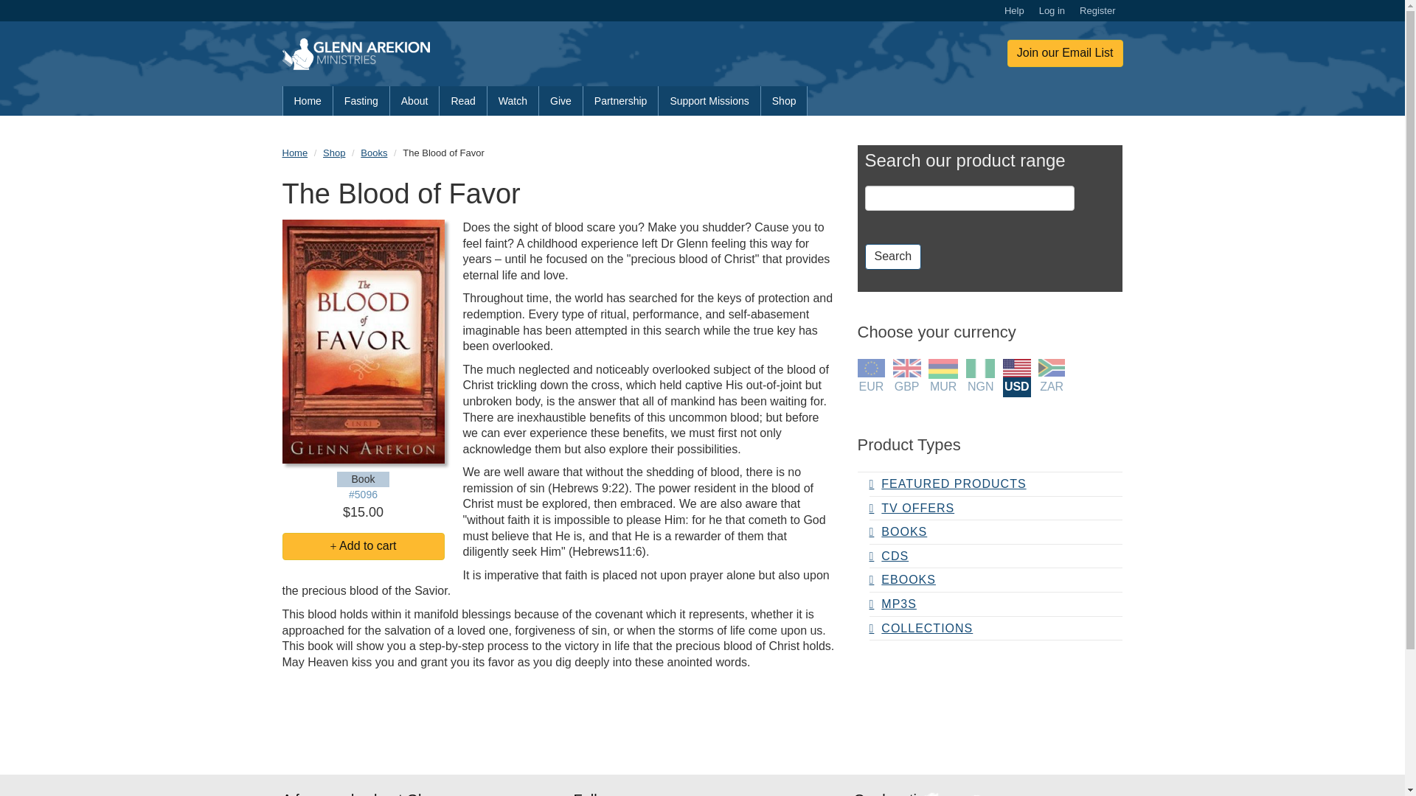 The width and height of the screenshot is (1416, 796). I want to click on Home, so click(307, 100).